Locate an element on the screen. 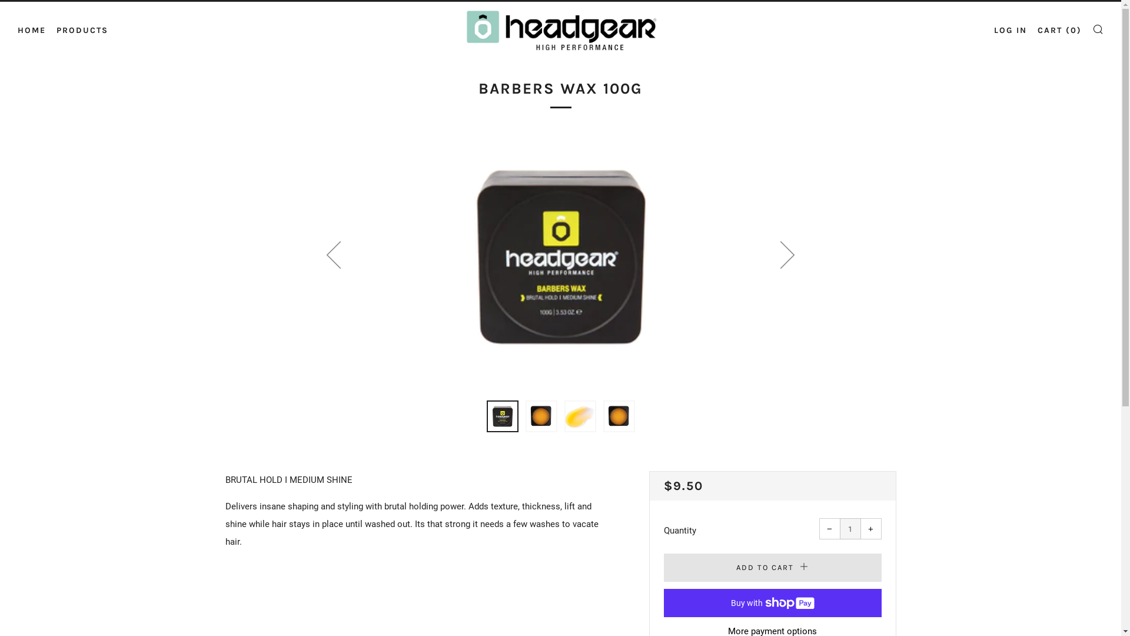 The height and width of the screenshot is (636, 1130). SEARCH is located at coordinates (1098, 29).